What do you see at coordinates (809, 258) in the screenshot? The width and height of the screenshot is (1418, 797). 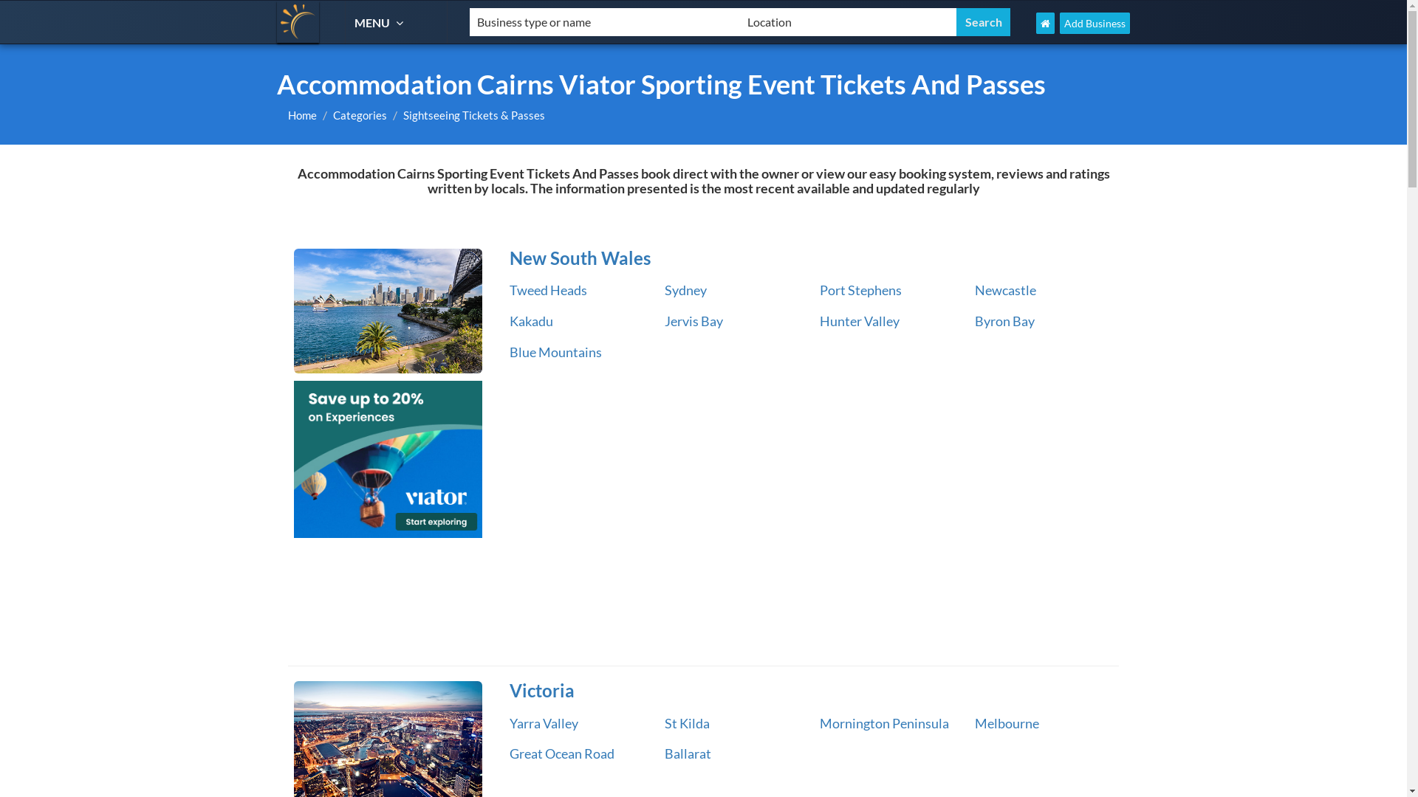 I see `New South Wales` at bounding box center [809, 258].